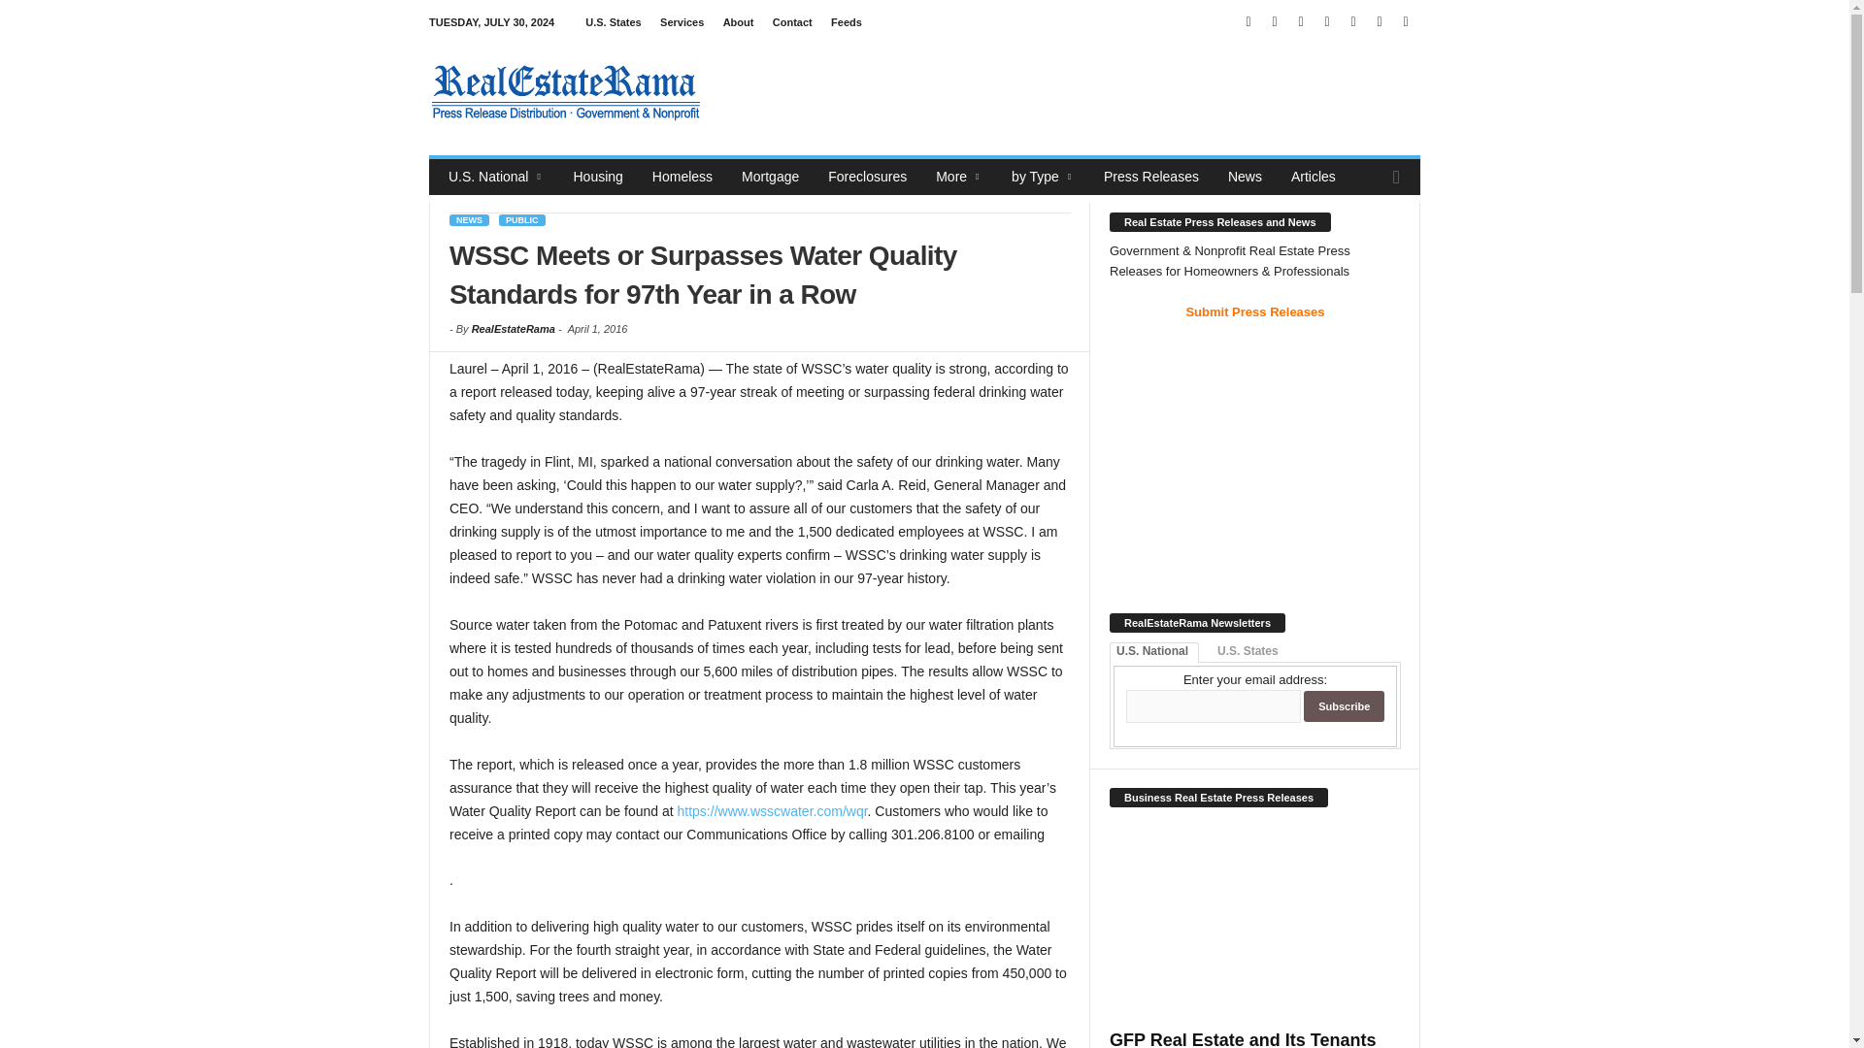  I want to click on Youtube, so click(1406, 21).